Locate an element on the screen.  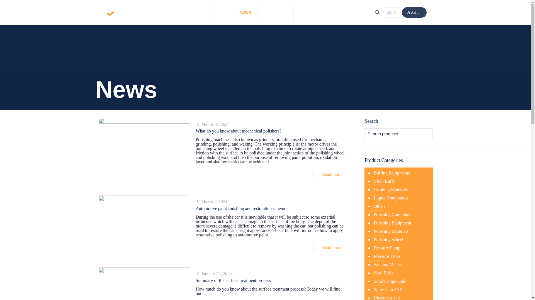
What do you know about mechanical polishers? is located at coordinates (239, 131).